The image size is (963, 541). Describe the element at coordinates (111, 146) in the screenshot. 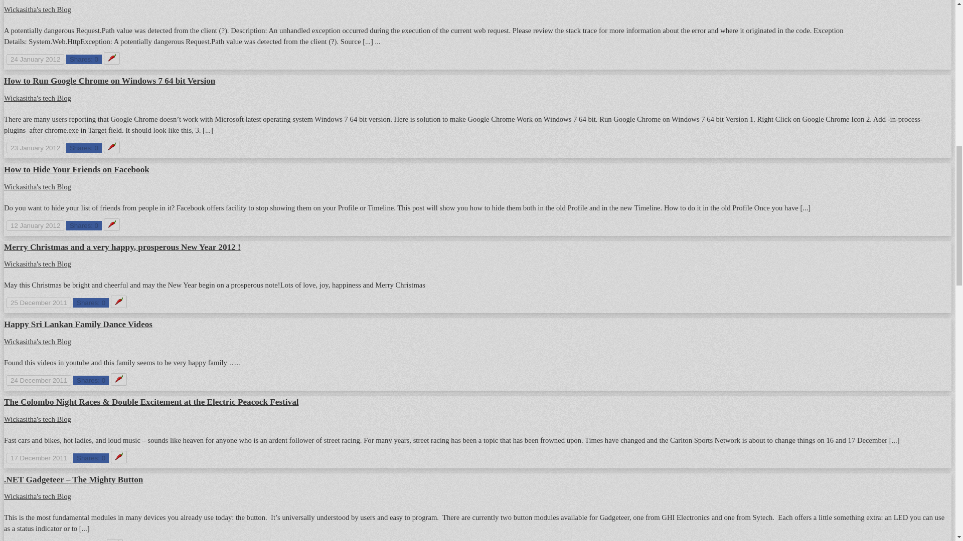

I see `The post popularity is 1 chilies` at that location.